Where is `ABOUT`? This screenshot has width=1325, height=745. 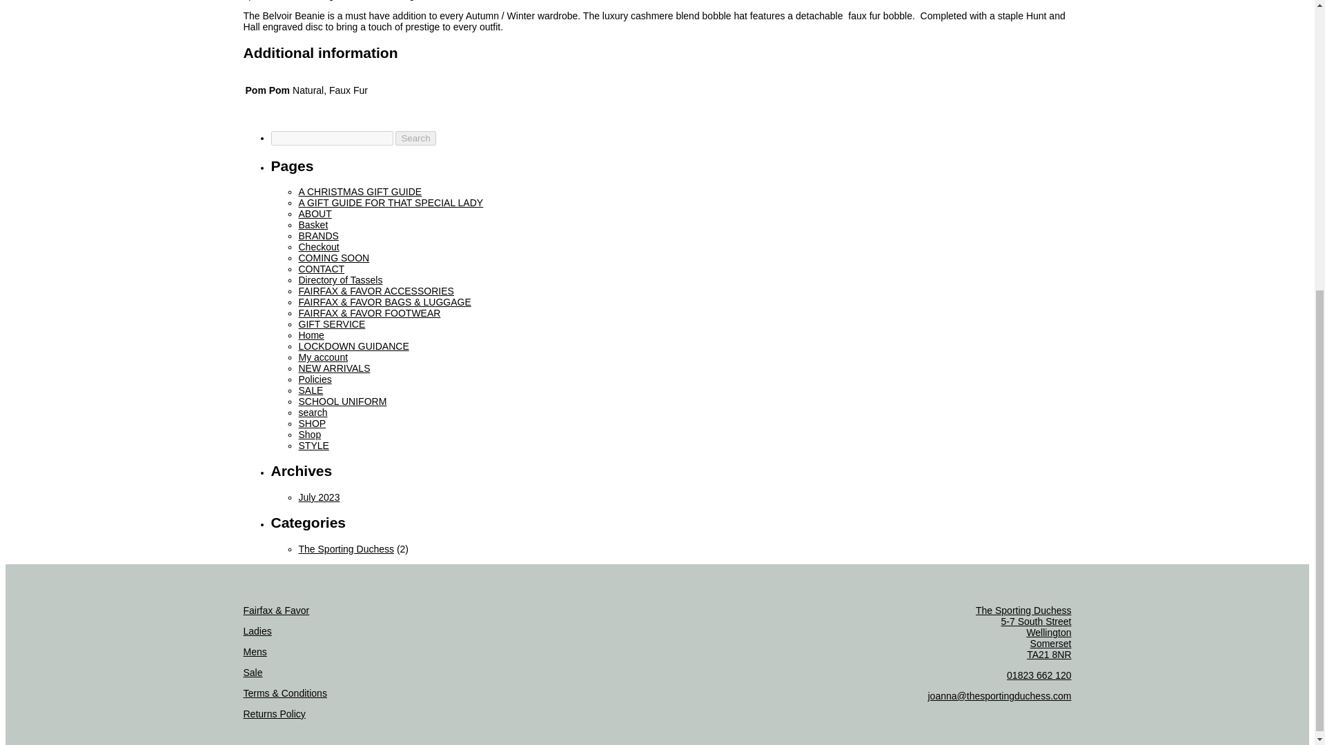 ABOUT is located at coordinates (315, 214).